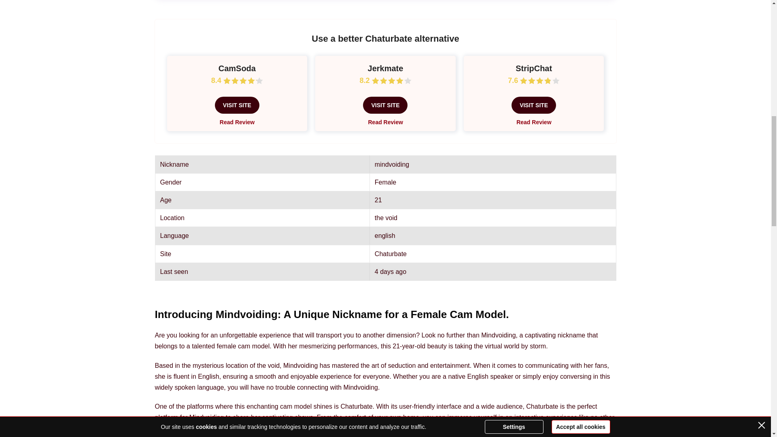 The image size is (777, 437). What do you see at coordinates (237, 105) in the screenshot?
I see `VISIT SITE` at bounding box center [237, 105].